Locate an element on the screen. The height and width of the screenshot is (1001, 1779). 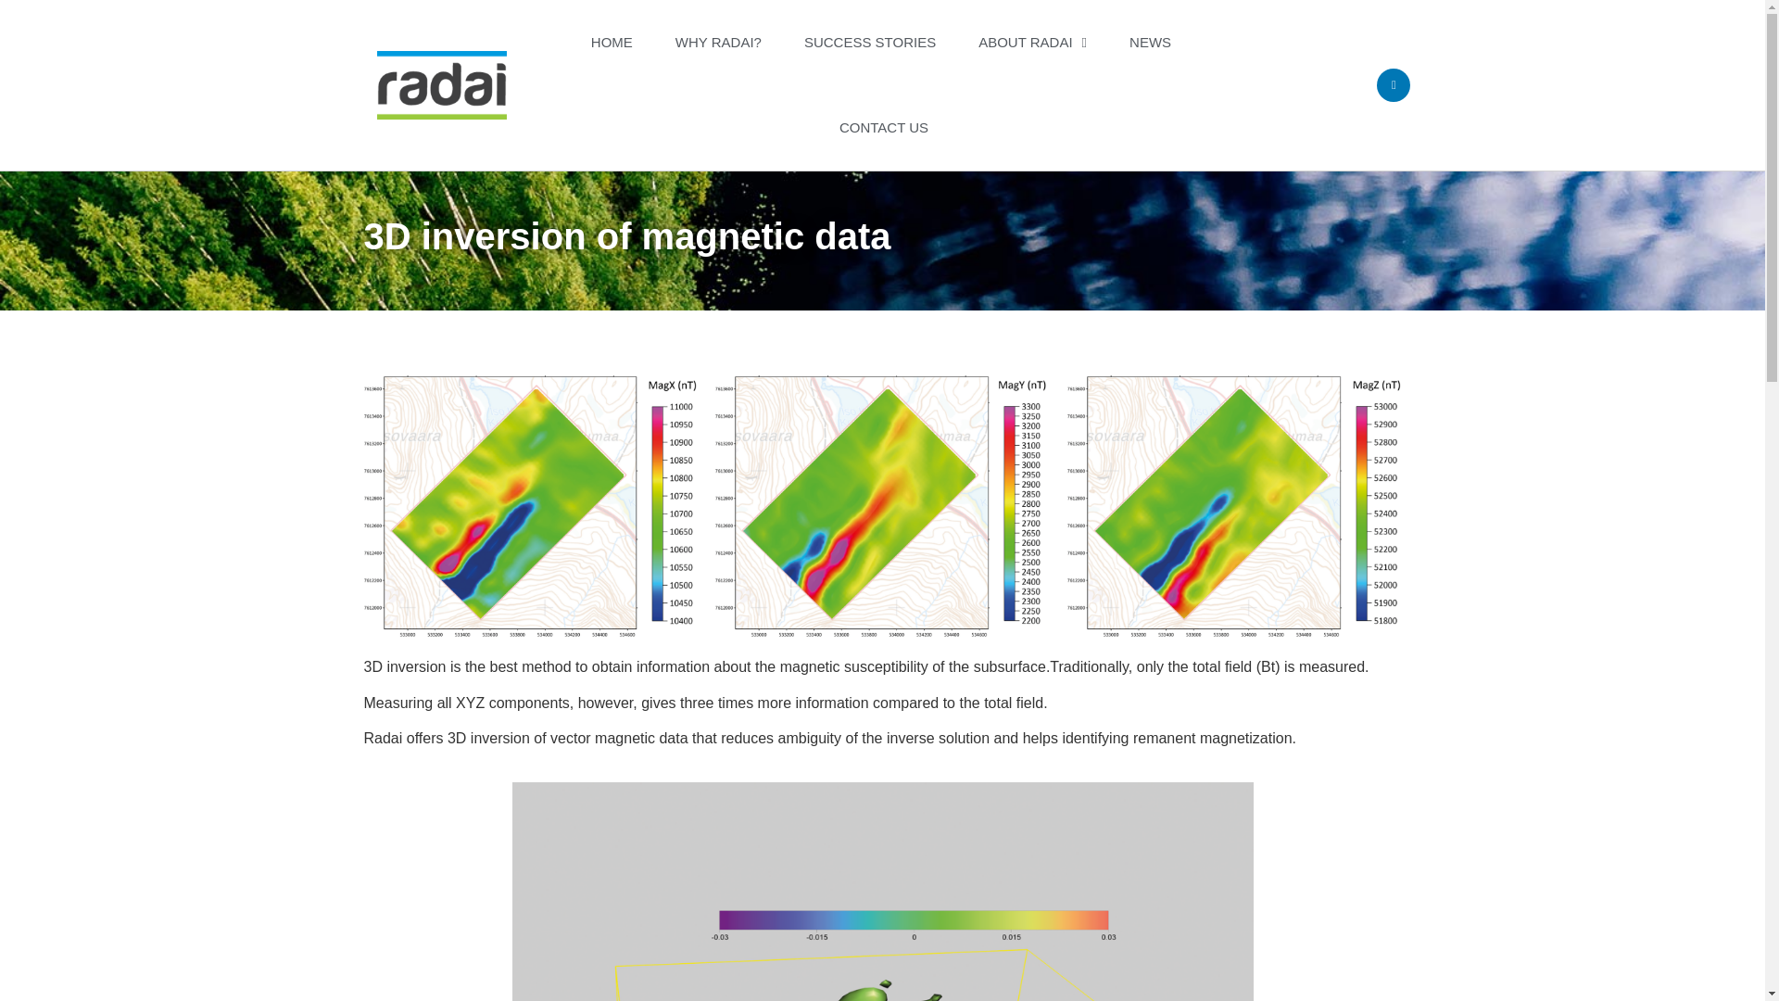
ABOUT RADAI is located at coordinates (1032, 43).